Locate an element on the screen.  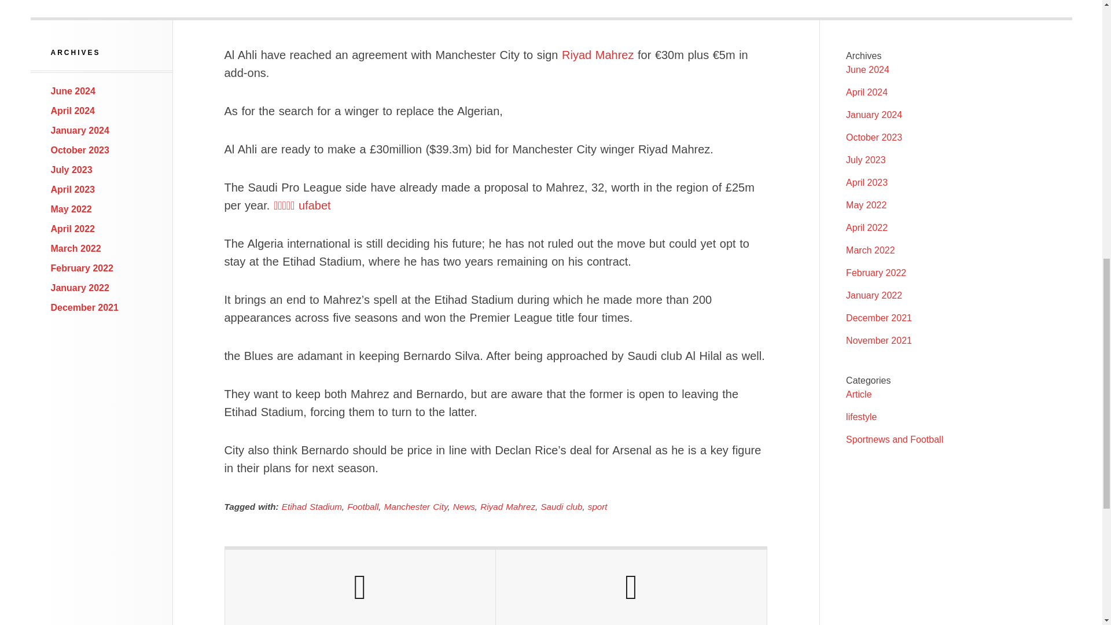
Riyad Mahrez is located at coordinates (507, 507).